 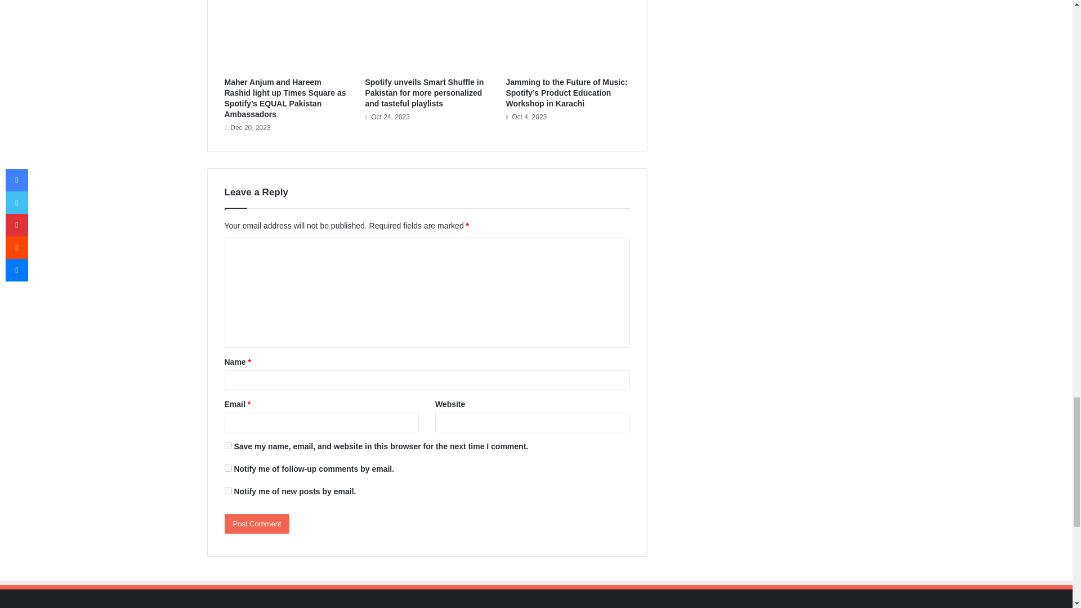 What do you see at coordinates (227, 446) in the screenshot?
I see `yes` at bounding box center [227, 446].